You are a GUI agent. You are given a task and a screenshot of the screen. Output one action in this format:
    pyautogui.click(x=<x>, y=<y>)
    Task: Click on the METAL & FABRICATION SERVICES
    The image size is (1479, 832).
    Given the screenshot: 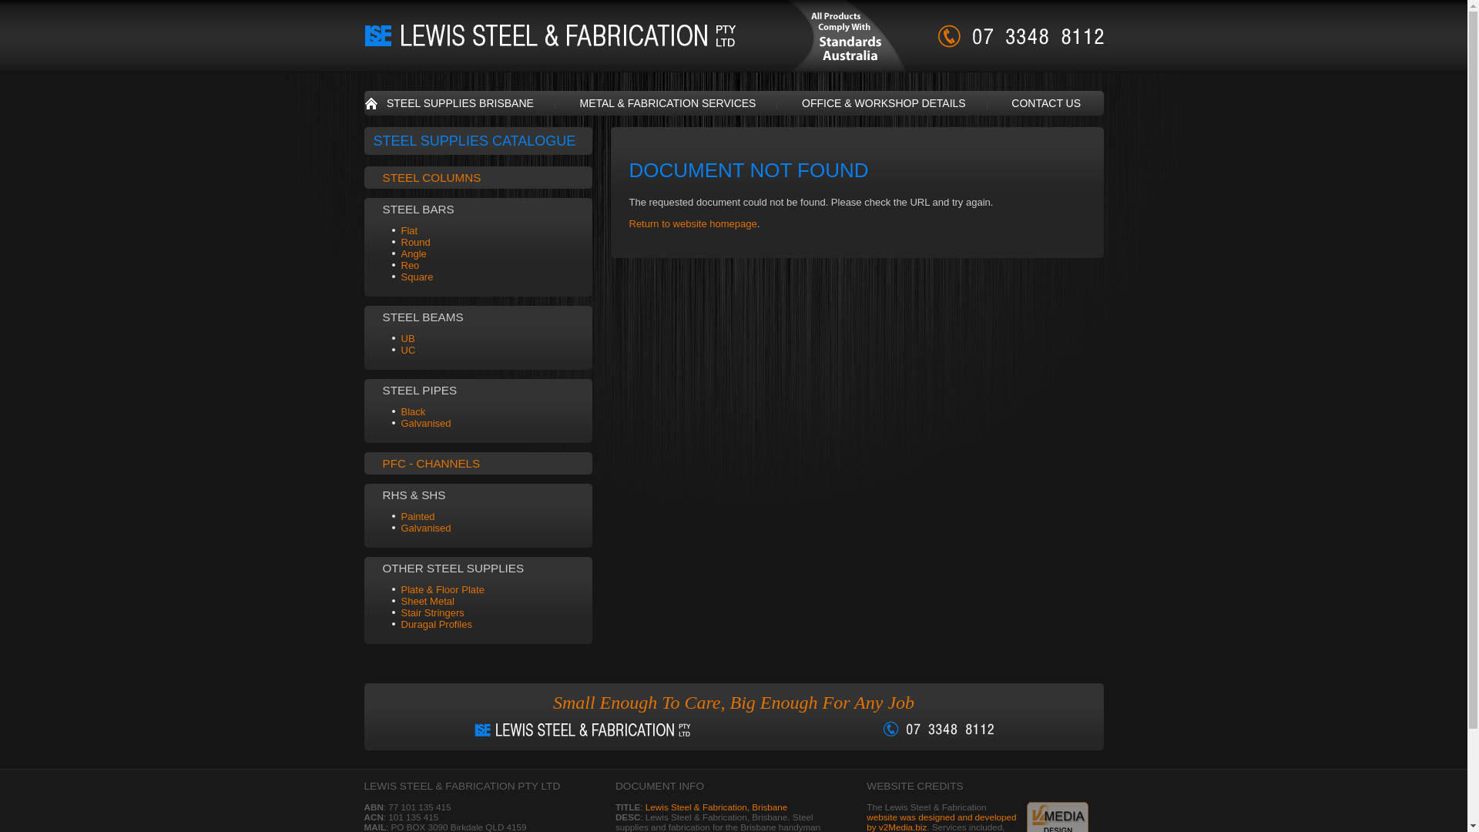 What is the action you would take?
    pyautogui.click(x=667, y=103)
    